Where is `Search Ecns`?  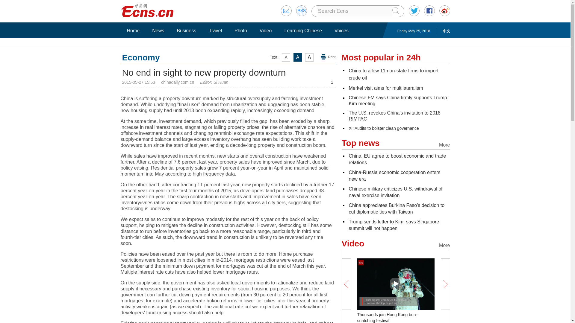
Search Ecns is located at coordinates (355, 11).